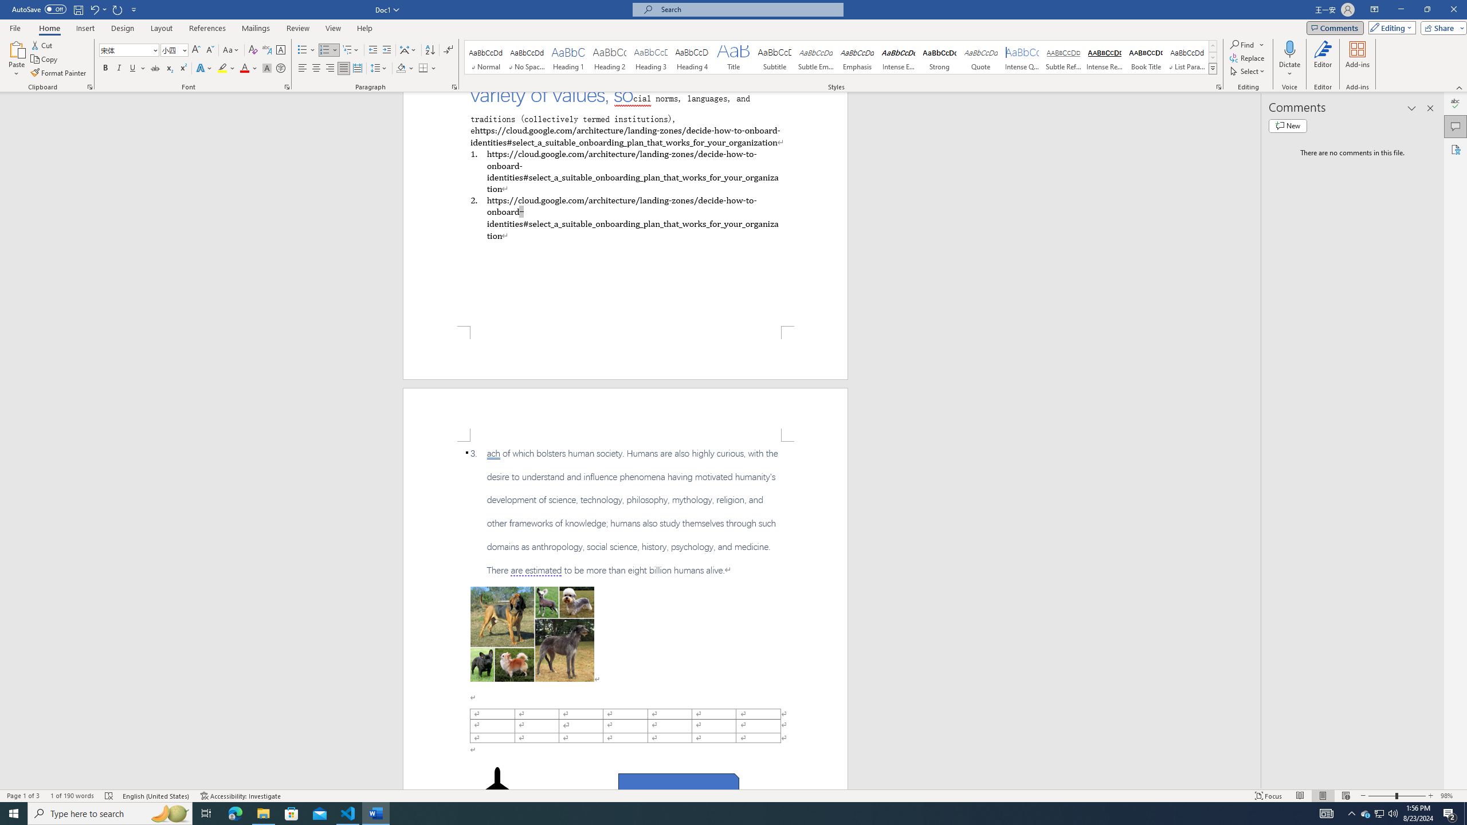 This screenshot has width=1467, height=825. Describe the element at coordinates (89, 87) in the screenshot. I see `Office Clipboard...` at that location.